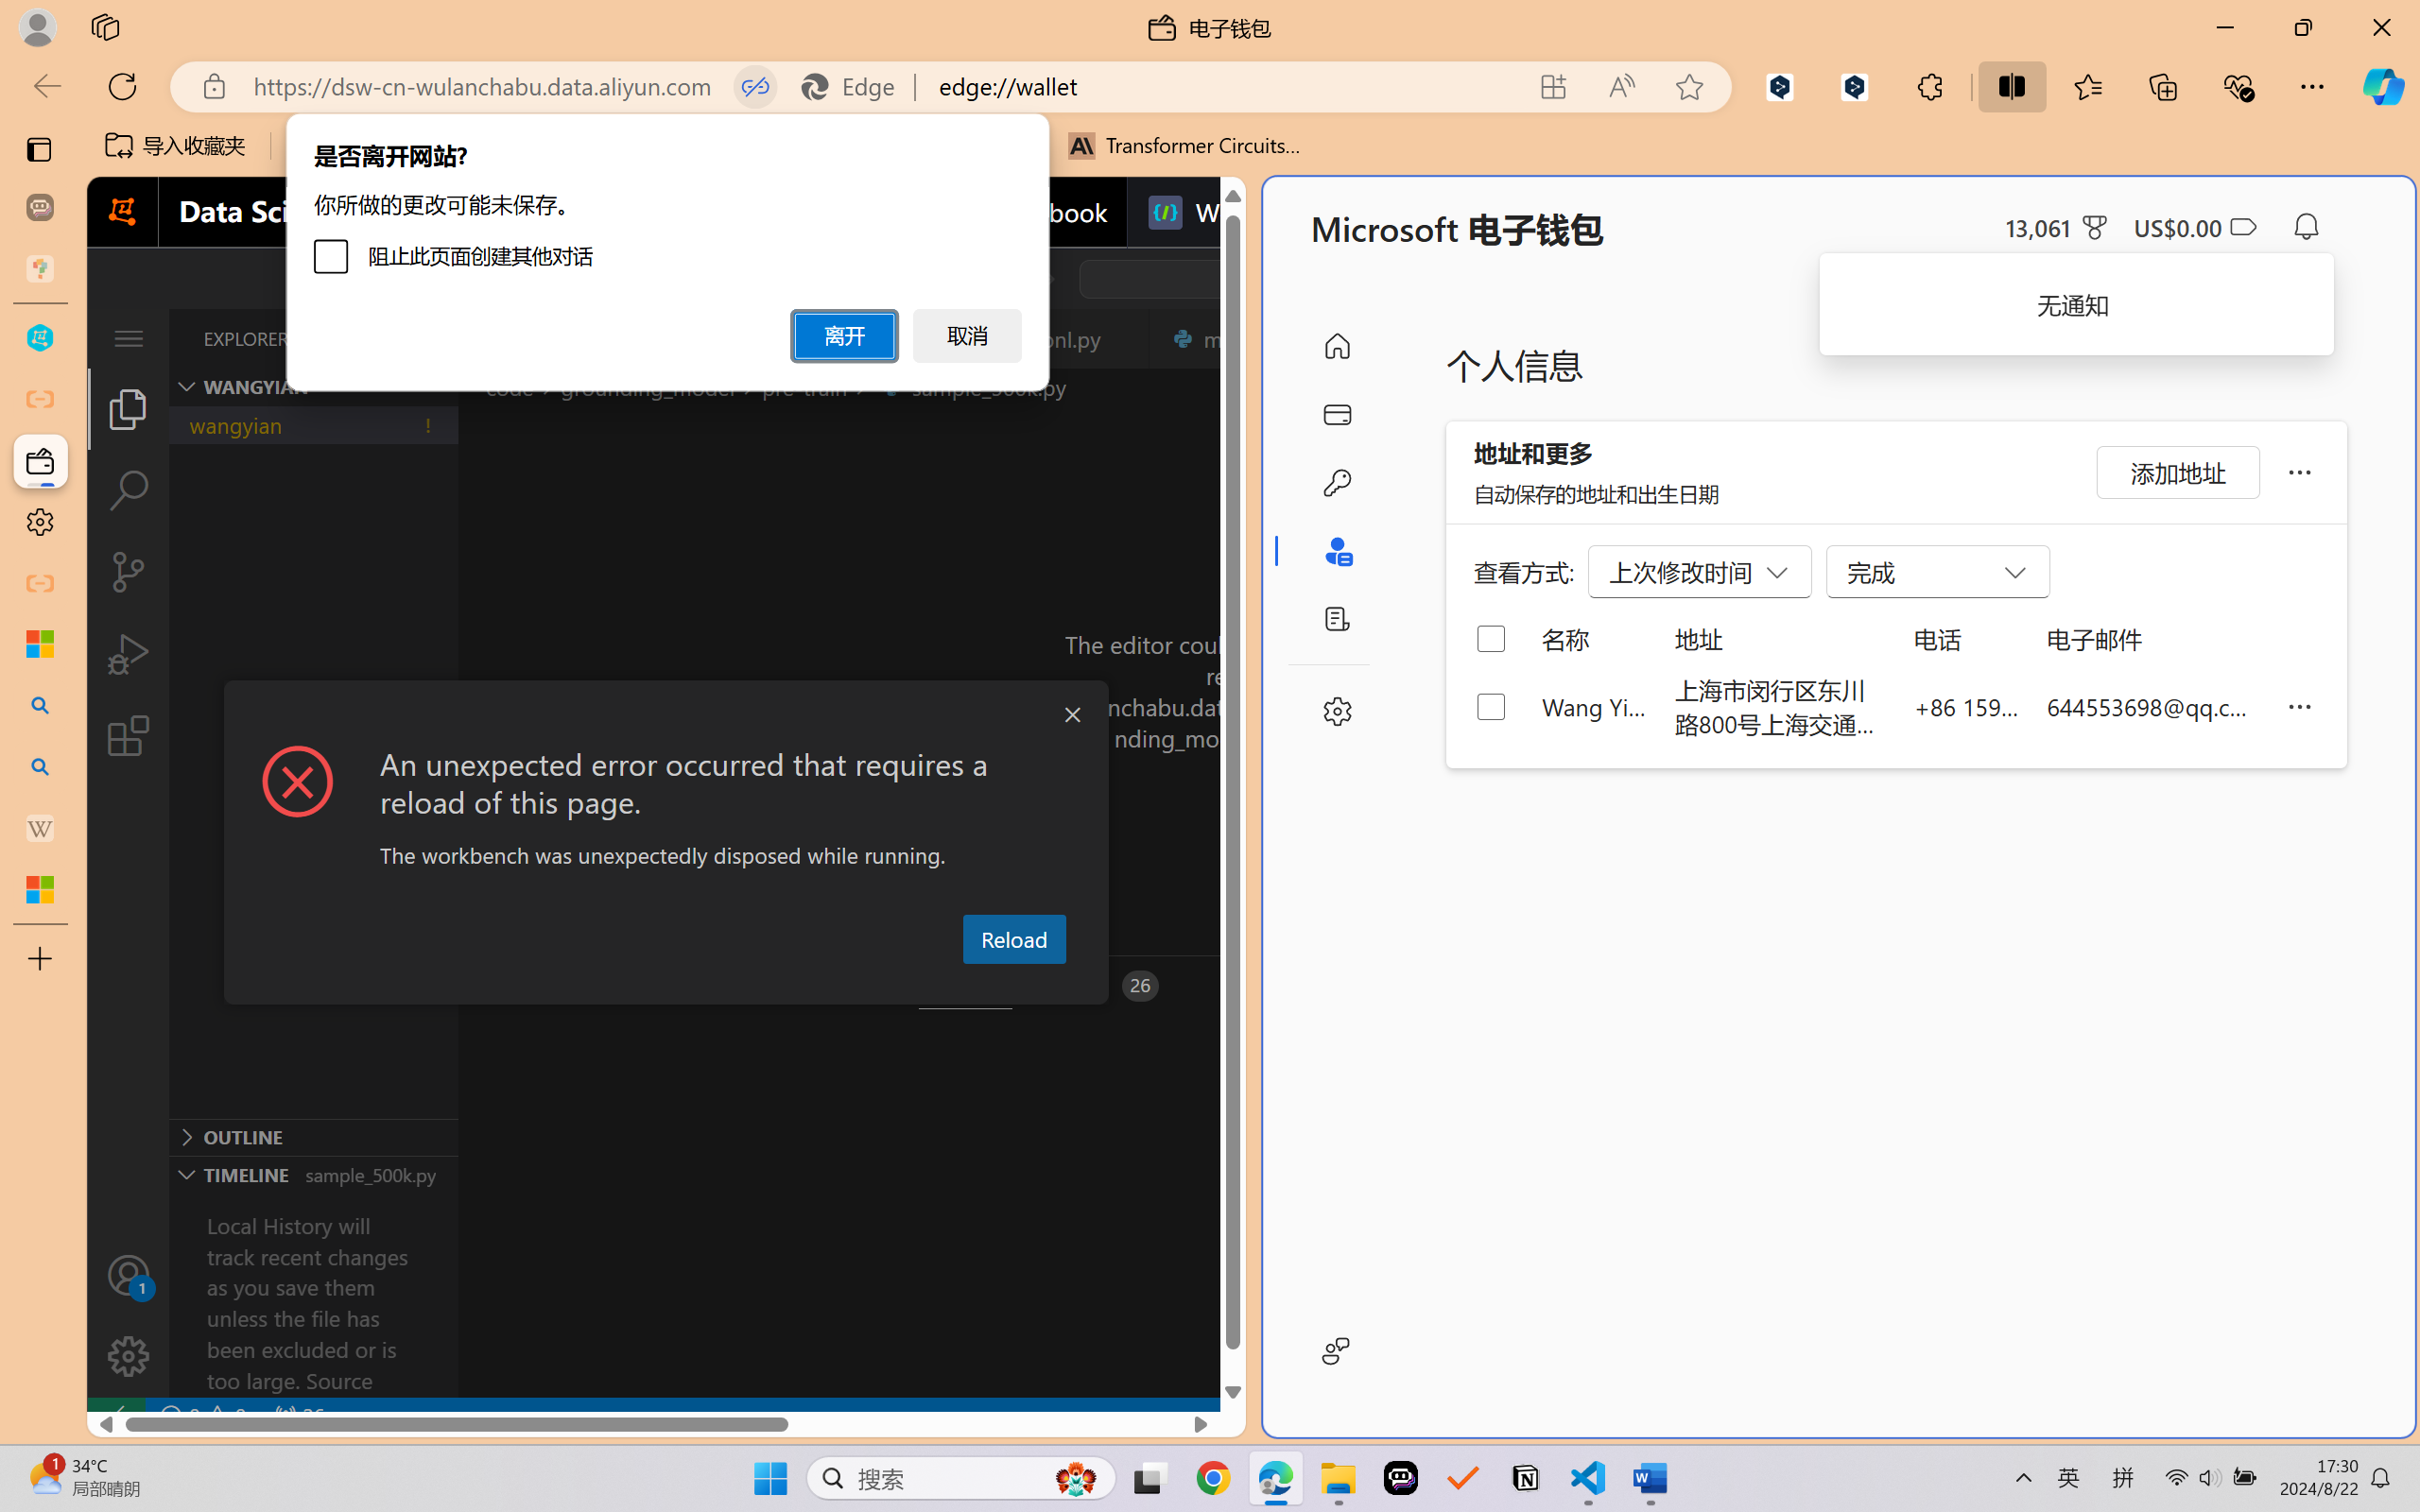  Describe the element at coordinates (313, 1136) in the screenshot. I see `Outline Section` at that location.